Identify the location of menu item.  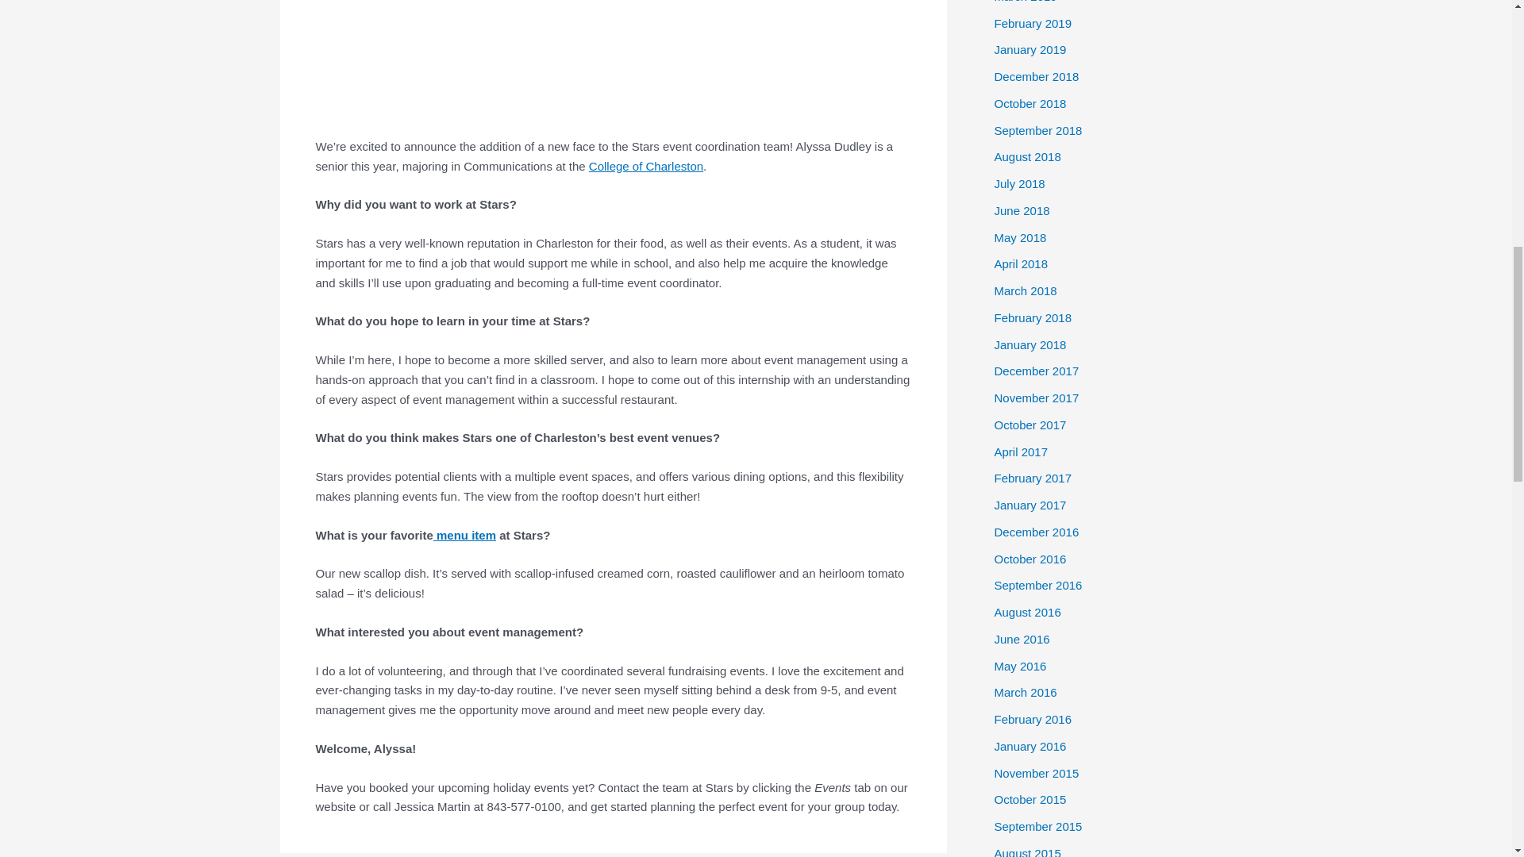
(464, 535).